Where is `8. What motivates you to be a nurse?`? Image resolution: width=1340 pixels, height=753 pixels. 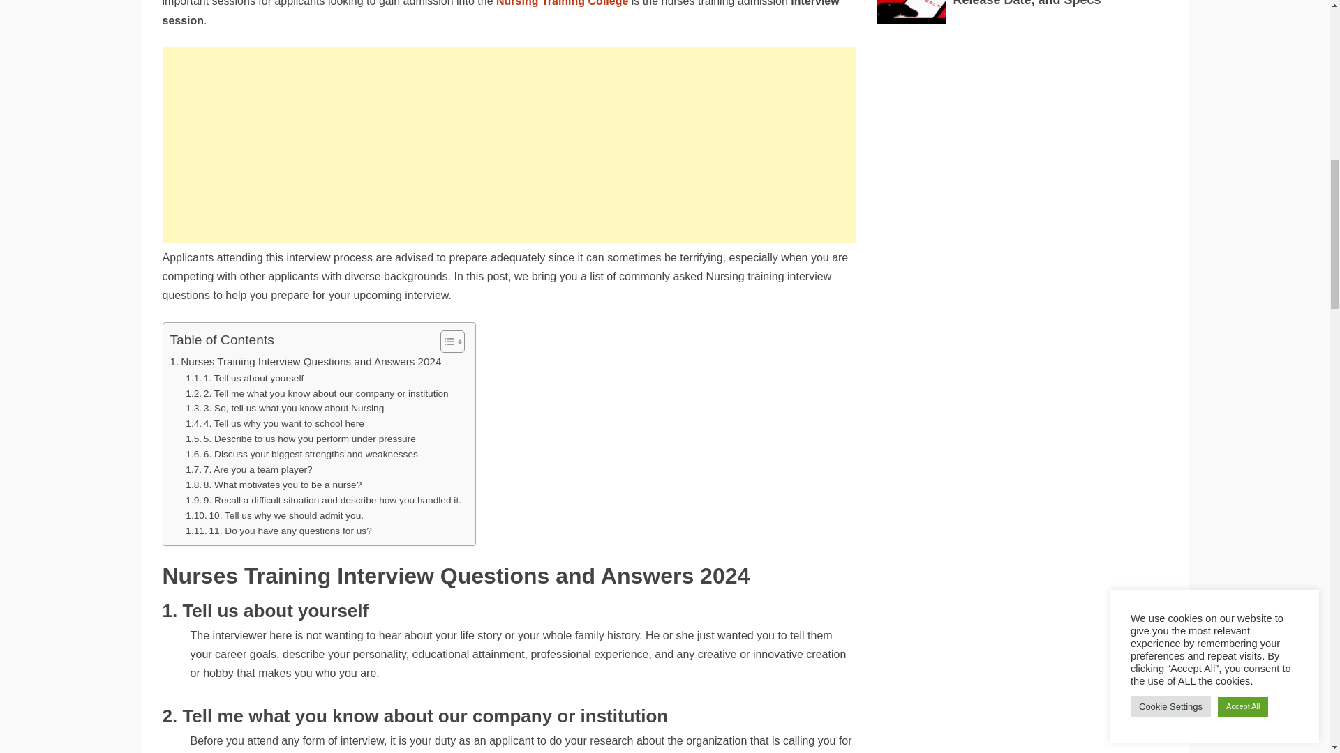
8. What motivates you to be a nurse? is located at coordinates (274, 485).